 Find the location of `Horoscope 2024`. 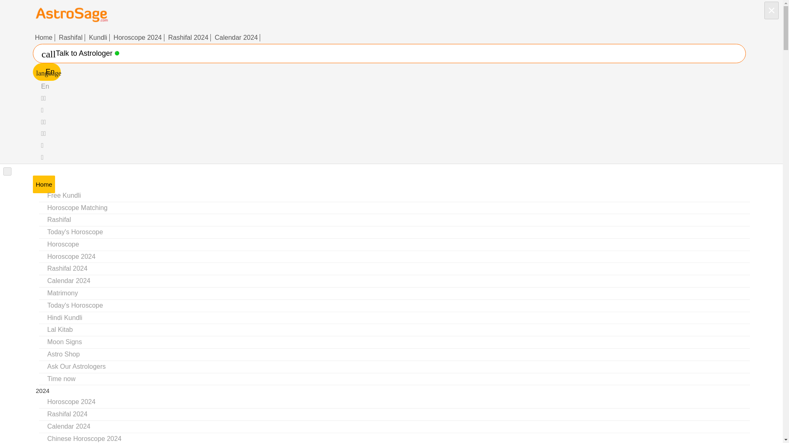

Horoscope 2024 is located at coordinates (137, 38).